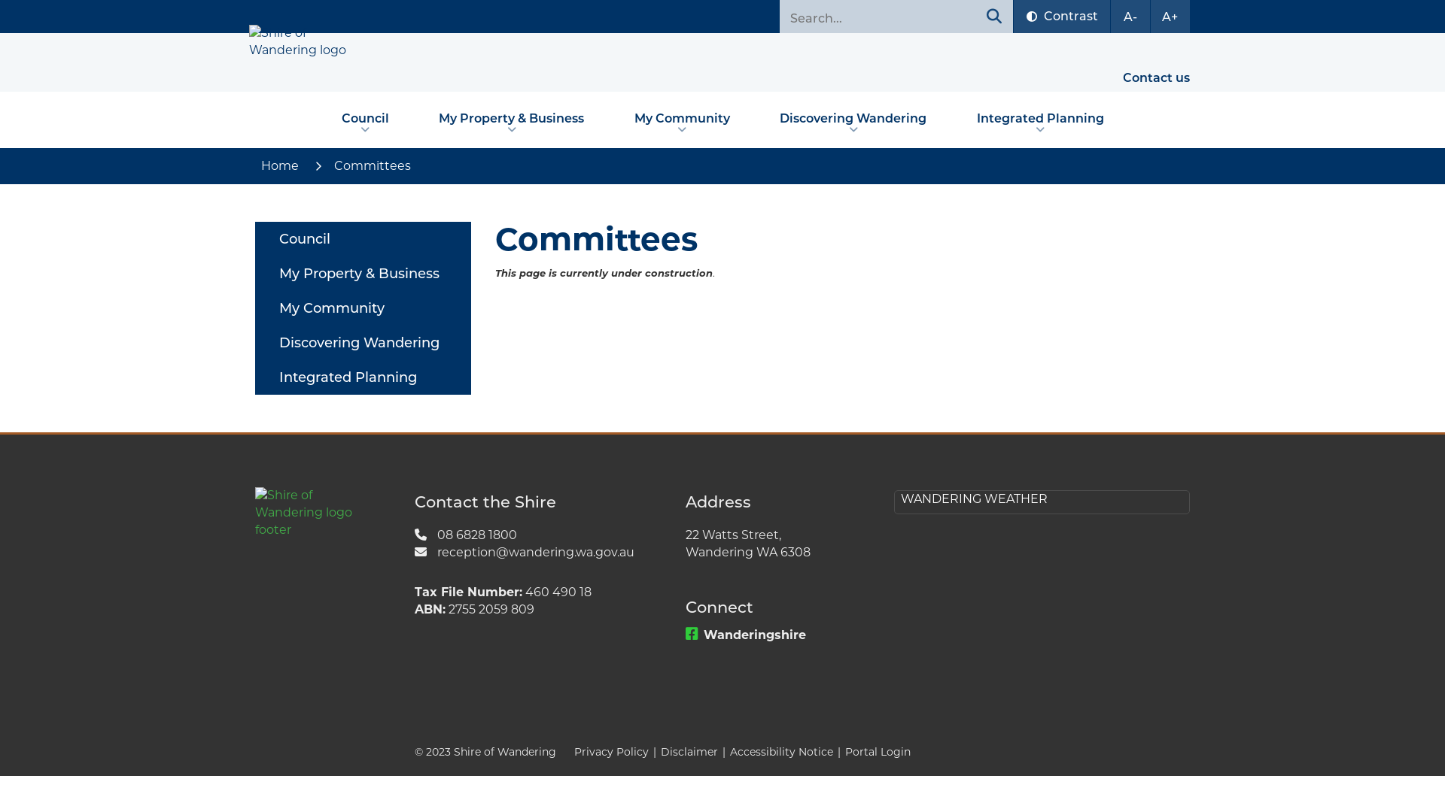 This screenshot has width=1445, height=812. I want to click on A+, so click(1170, 17).